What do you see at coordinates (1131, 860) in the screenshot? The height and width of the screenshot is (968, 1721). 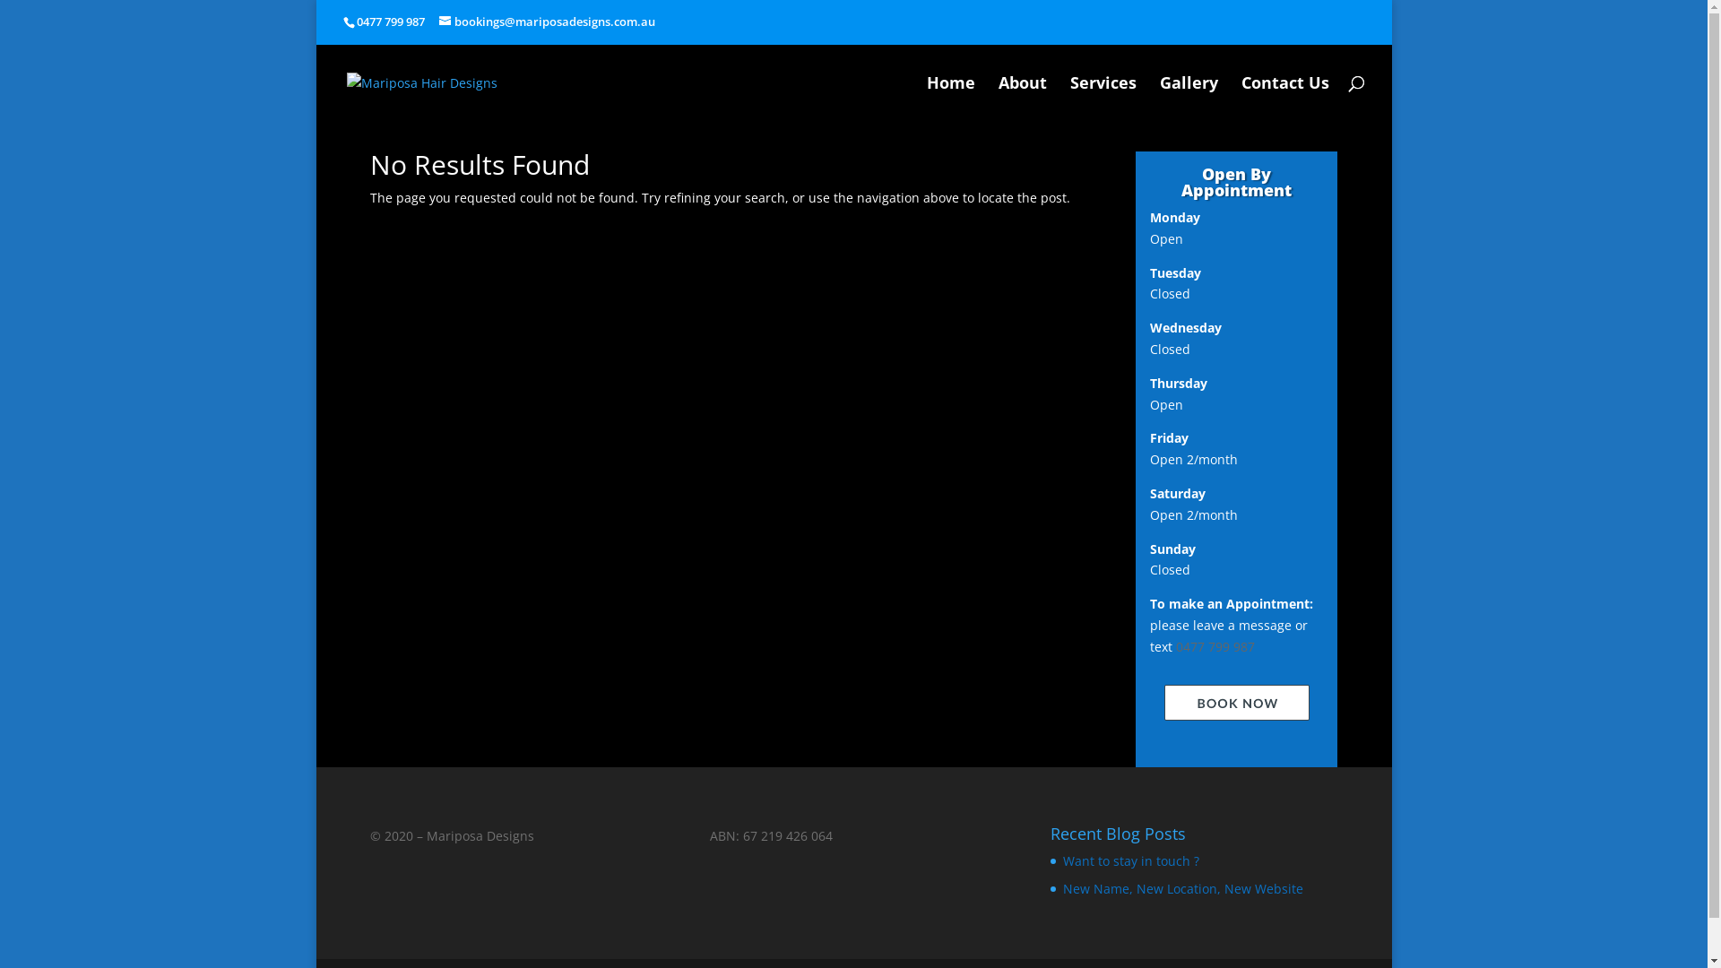 I see `Want to stay in touch ?` at bounding box center [1131, 860].